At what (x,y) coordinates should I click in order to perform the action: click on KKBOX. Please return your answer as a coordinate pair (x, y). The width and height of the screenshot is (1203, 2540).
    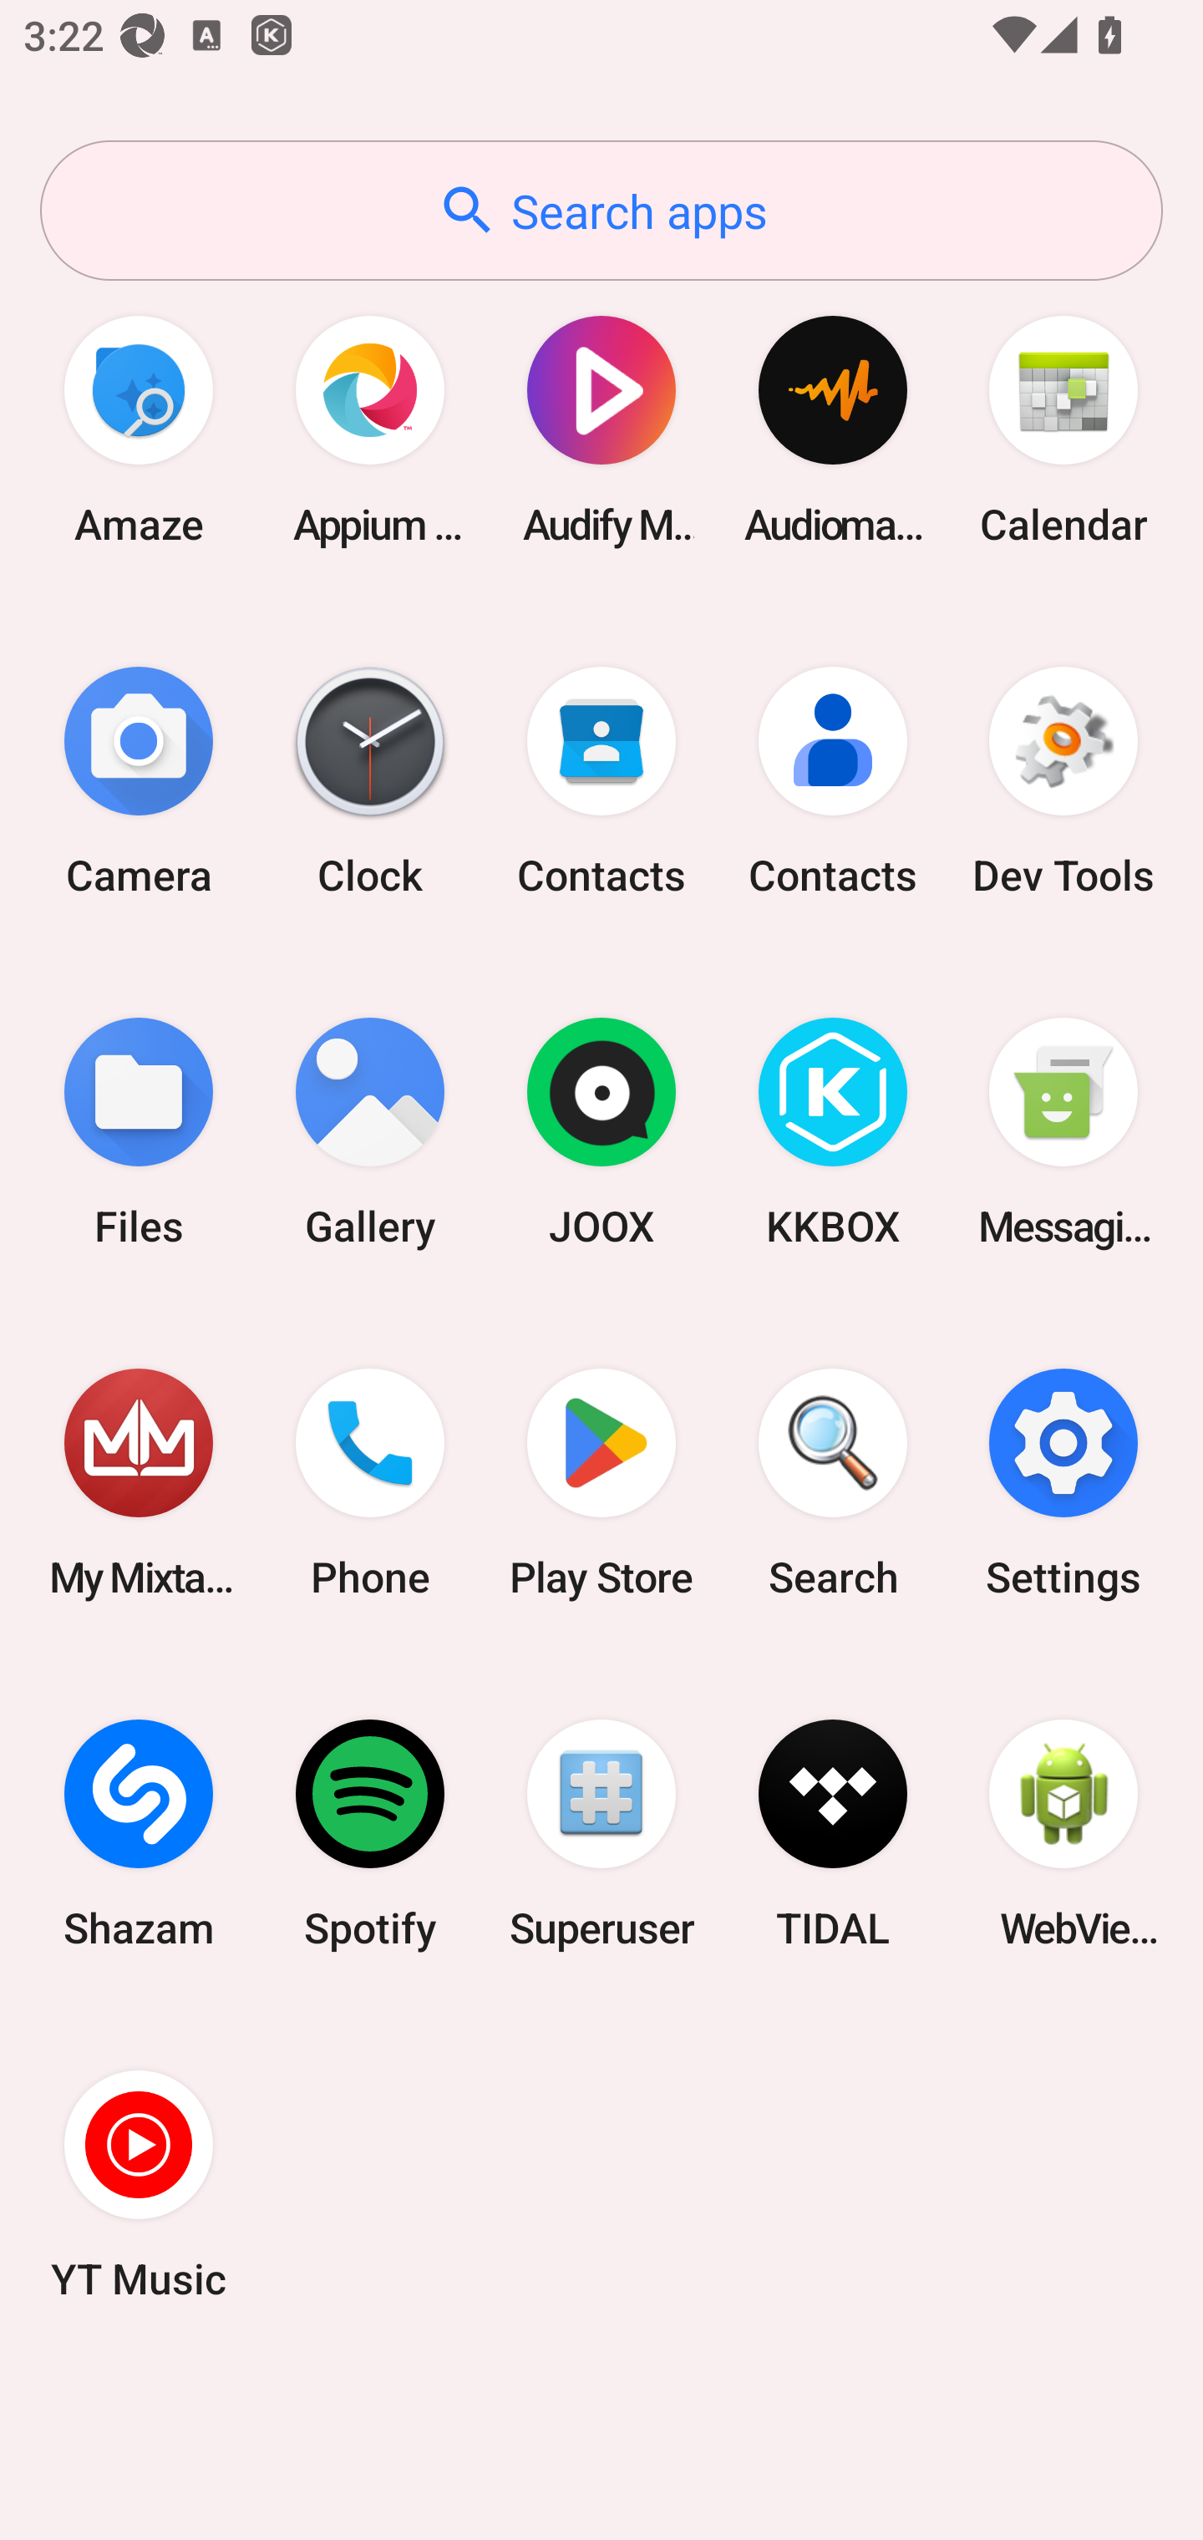
    Looking at the image, I should click on (832, 1133).